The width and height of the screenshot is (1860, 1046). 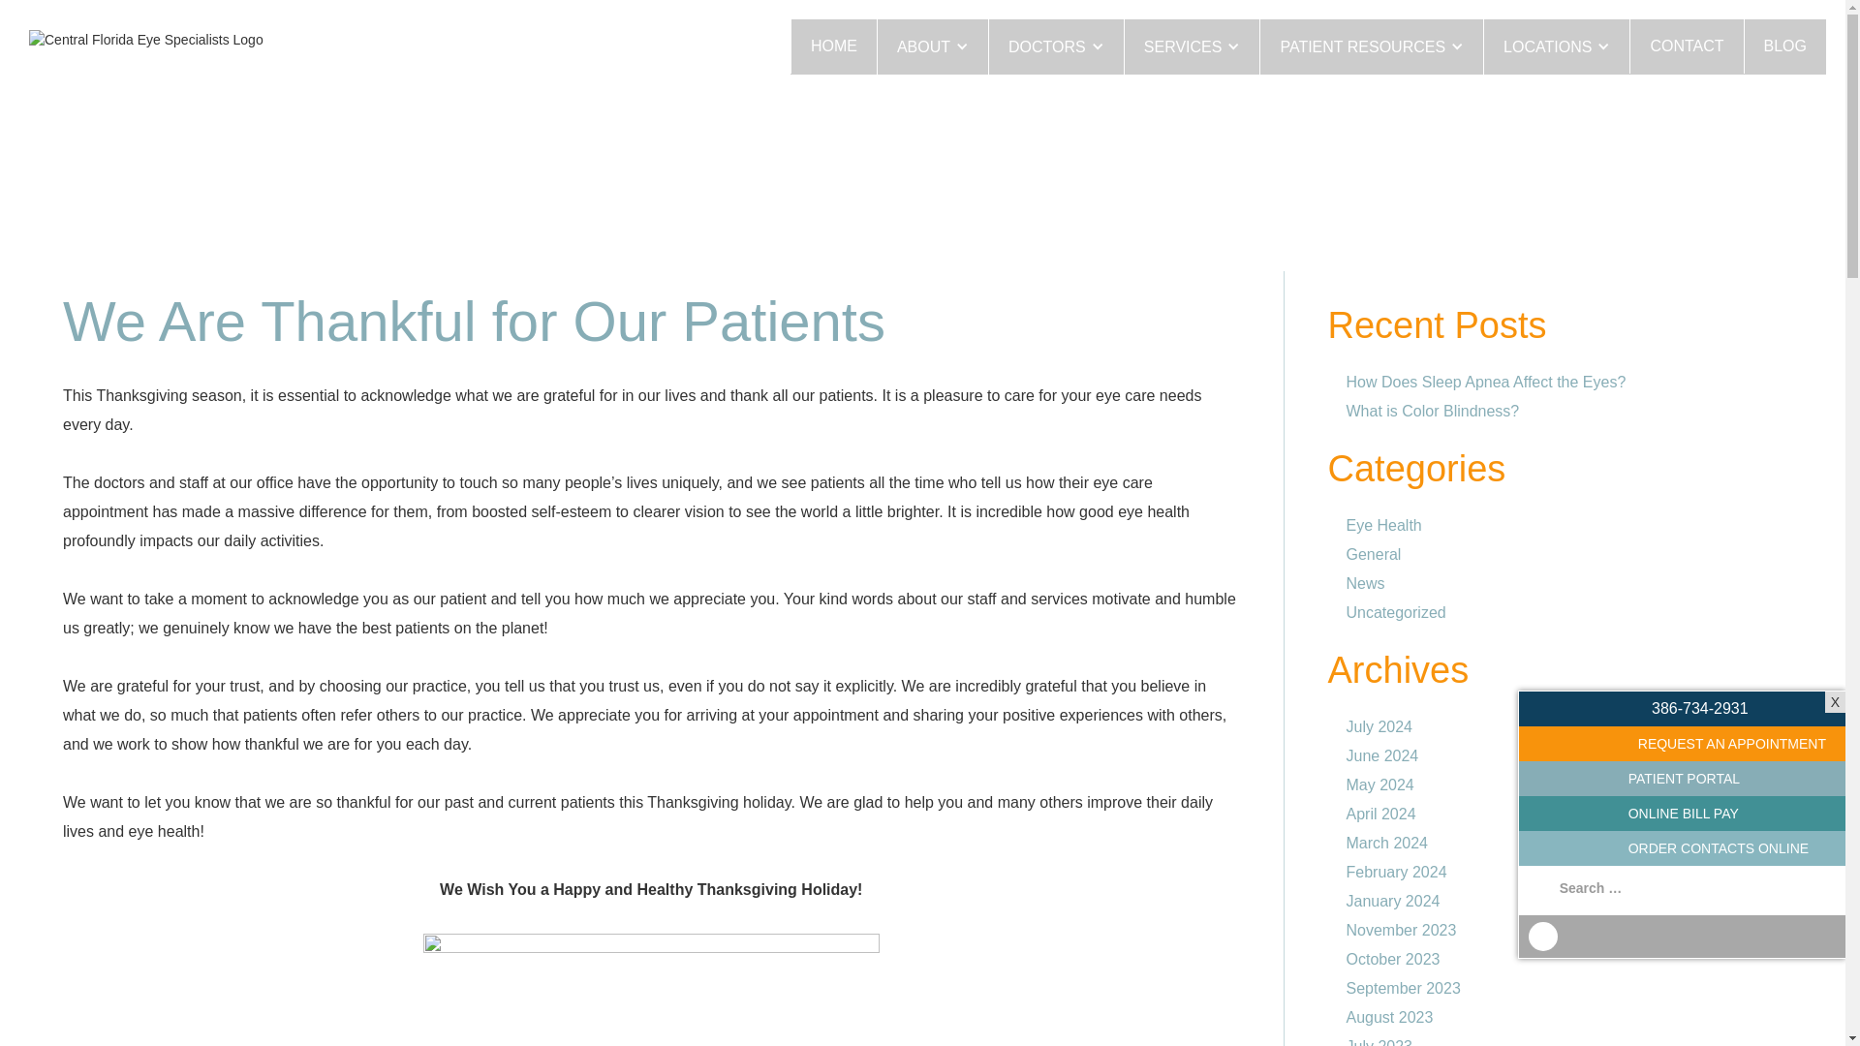 What do you see at coordinates (222, 39) in the screenshot?
I see `Click to go to the Homepage` at bounding box center [222, 39].